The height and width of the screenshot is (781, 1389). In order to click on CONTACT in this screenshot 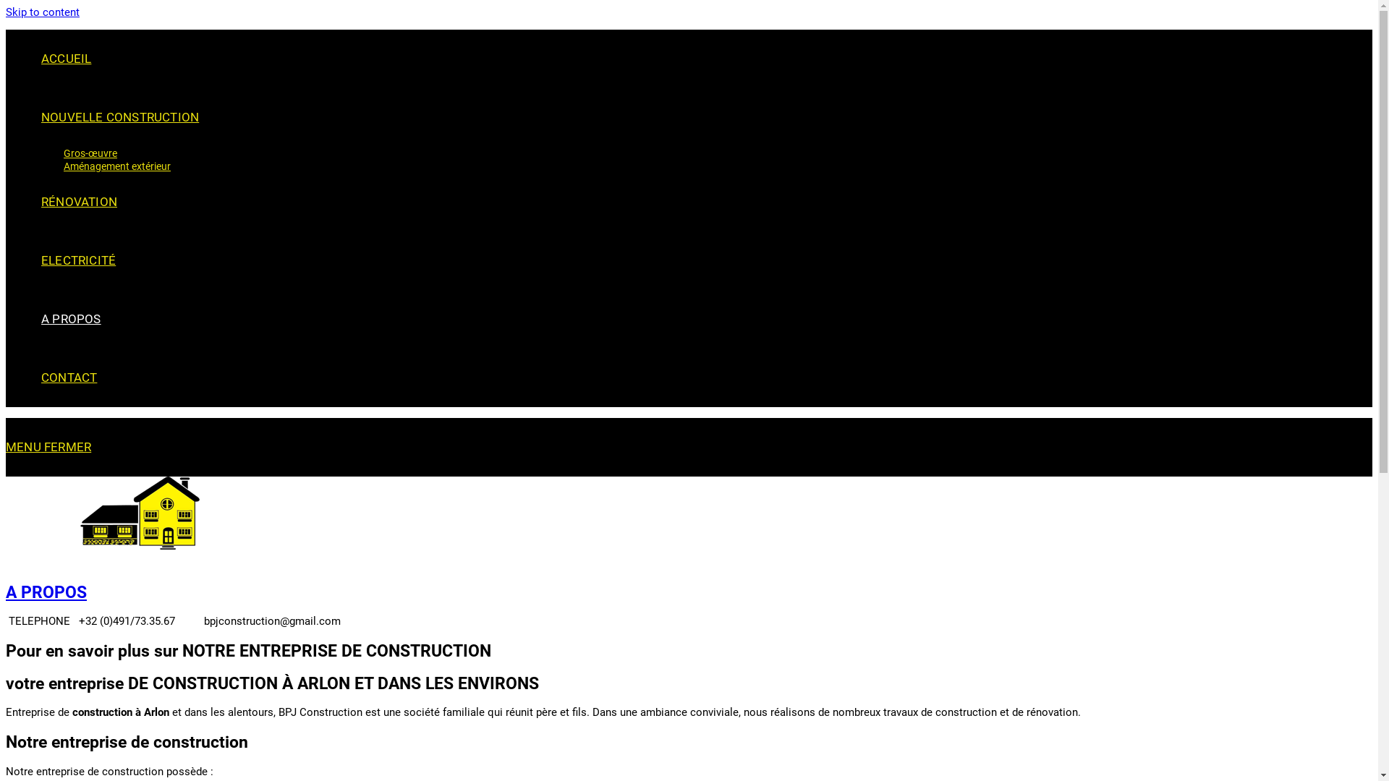, I will do `click(69, 377)`.